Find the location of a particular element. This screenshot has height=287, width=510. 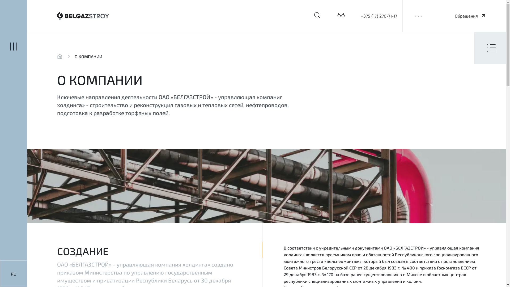

priemnaya@belgazstroy.by is located at coordinates (481, 40).